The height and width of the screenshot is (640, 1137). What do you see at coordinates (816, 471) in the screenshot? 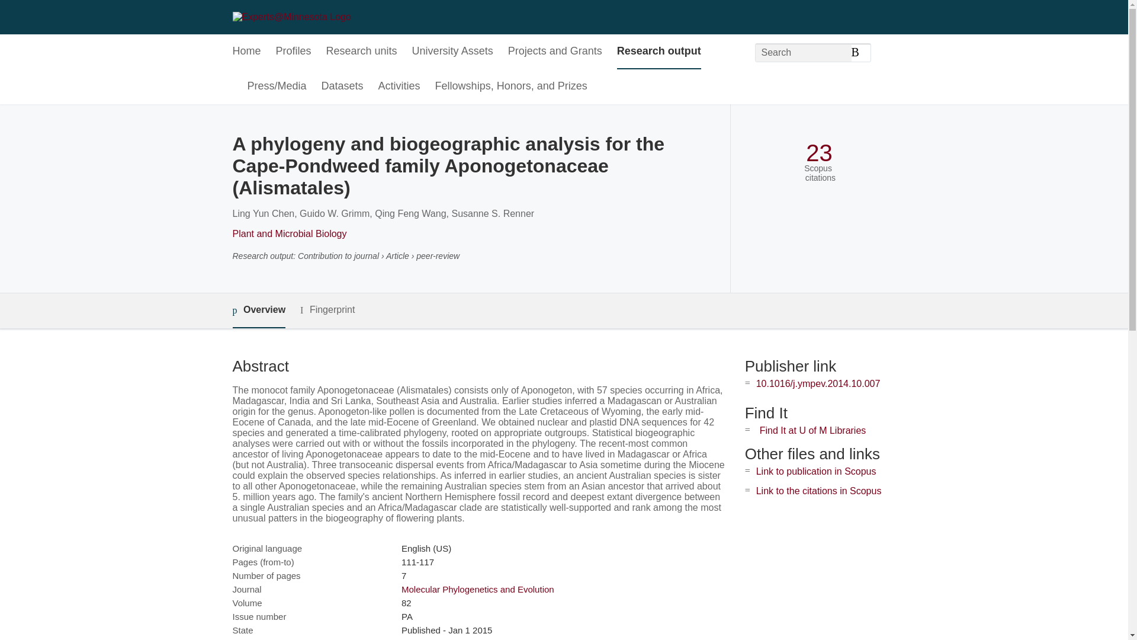
I see `Link to publication in Scopus` at bounding box center [816, 471].